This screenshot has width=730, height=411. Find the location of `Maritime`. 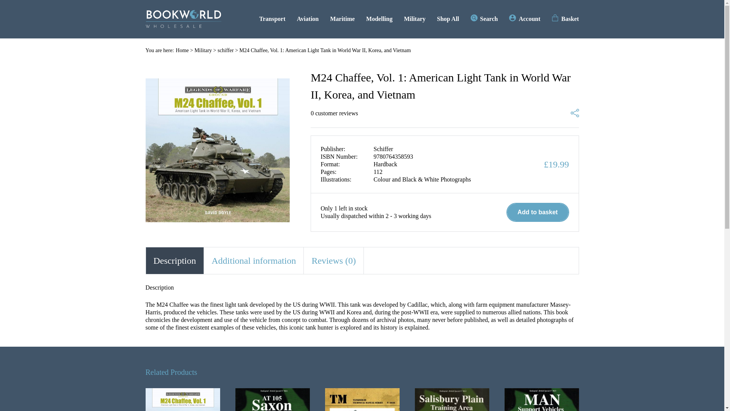

Maritime is located at coordinates (342, 19).